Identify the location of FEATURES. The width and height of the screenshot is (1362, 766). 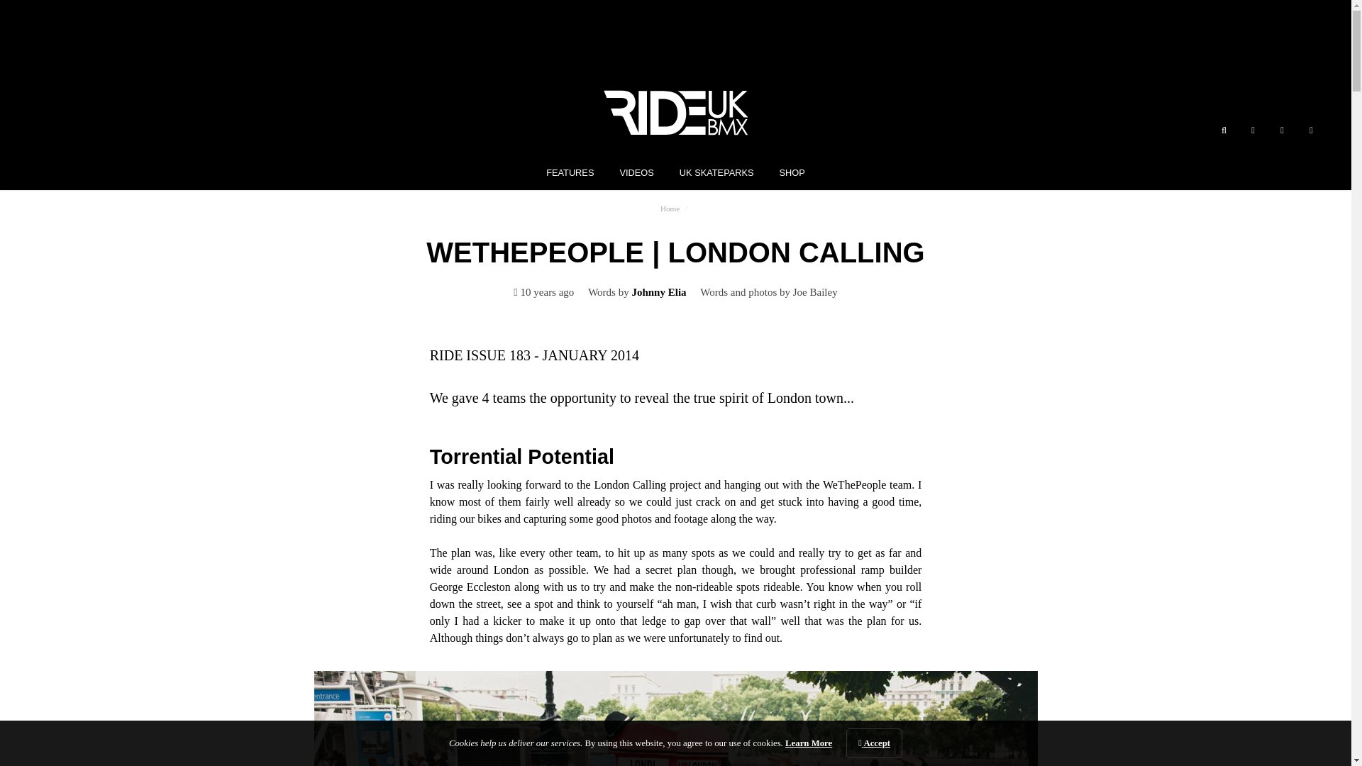
(570, 172).